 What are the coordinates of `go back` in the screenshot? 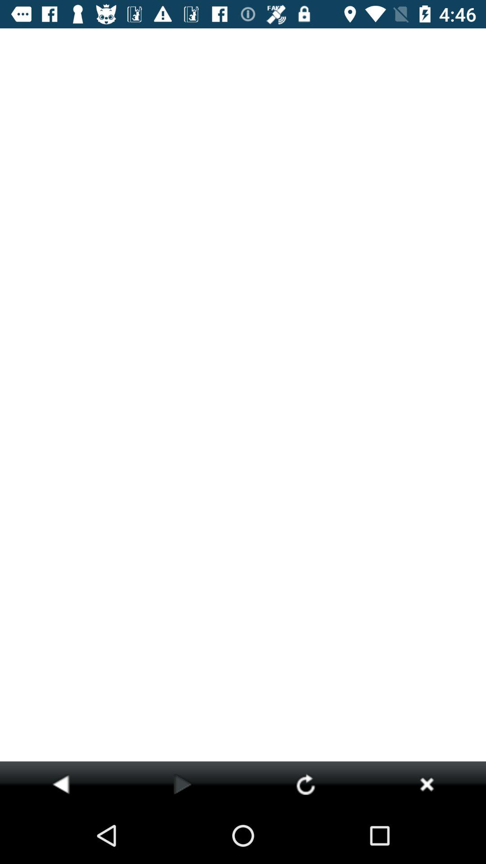 It's located at (61, 784).